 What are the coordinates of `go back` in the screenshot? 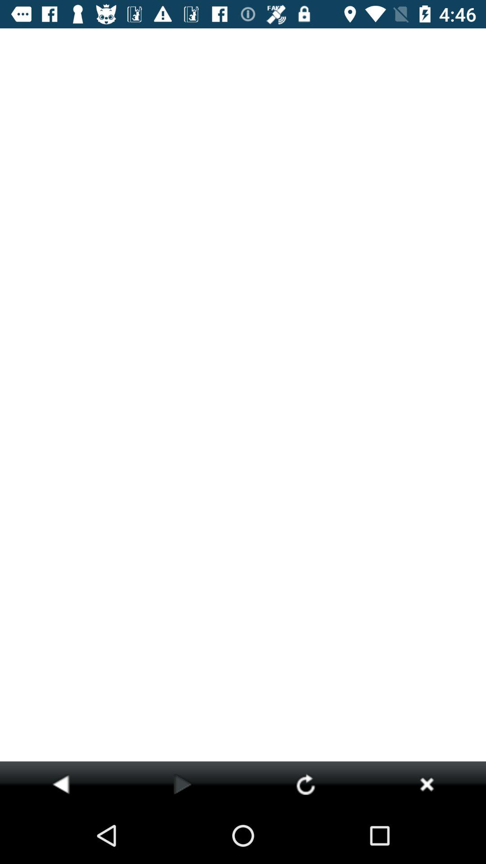 It's located at (61, 784).